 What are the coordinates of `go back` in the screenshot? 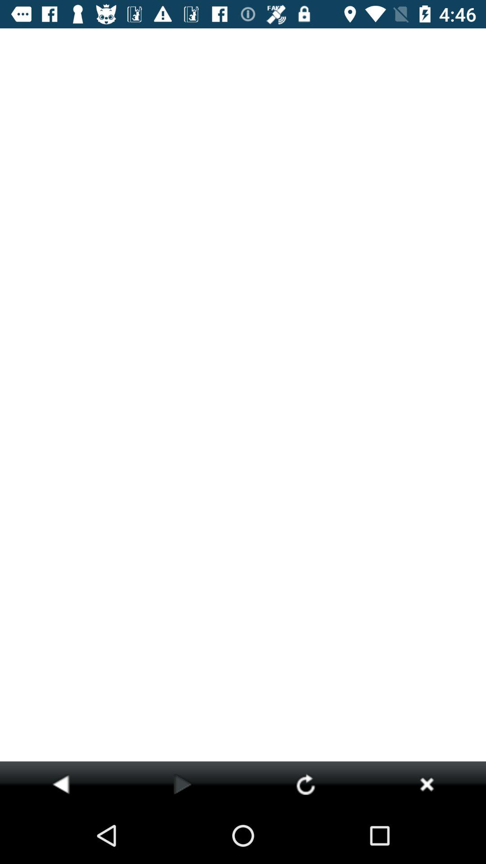 It's located at (61, 784).